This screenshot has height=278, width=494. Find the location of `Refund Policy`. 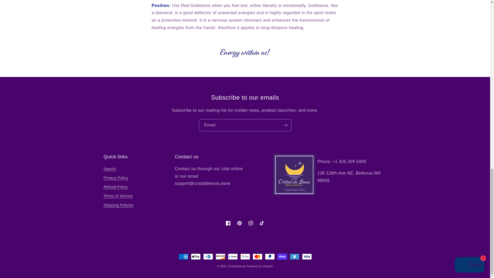

Refund Policy is located at coordinates (115, 187).